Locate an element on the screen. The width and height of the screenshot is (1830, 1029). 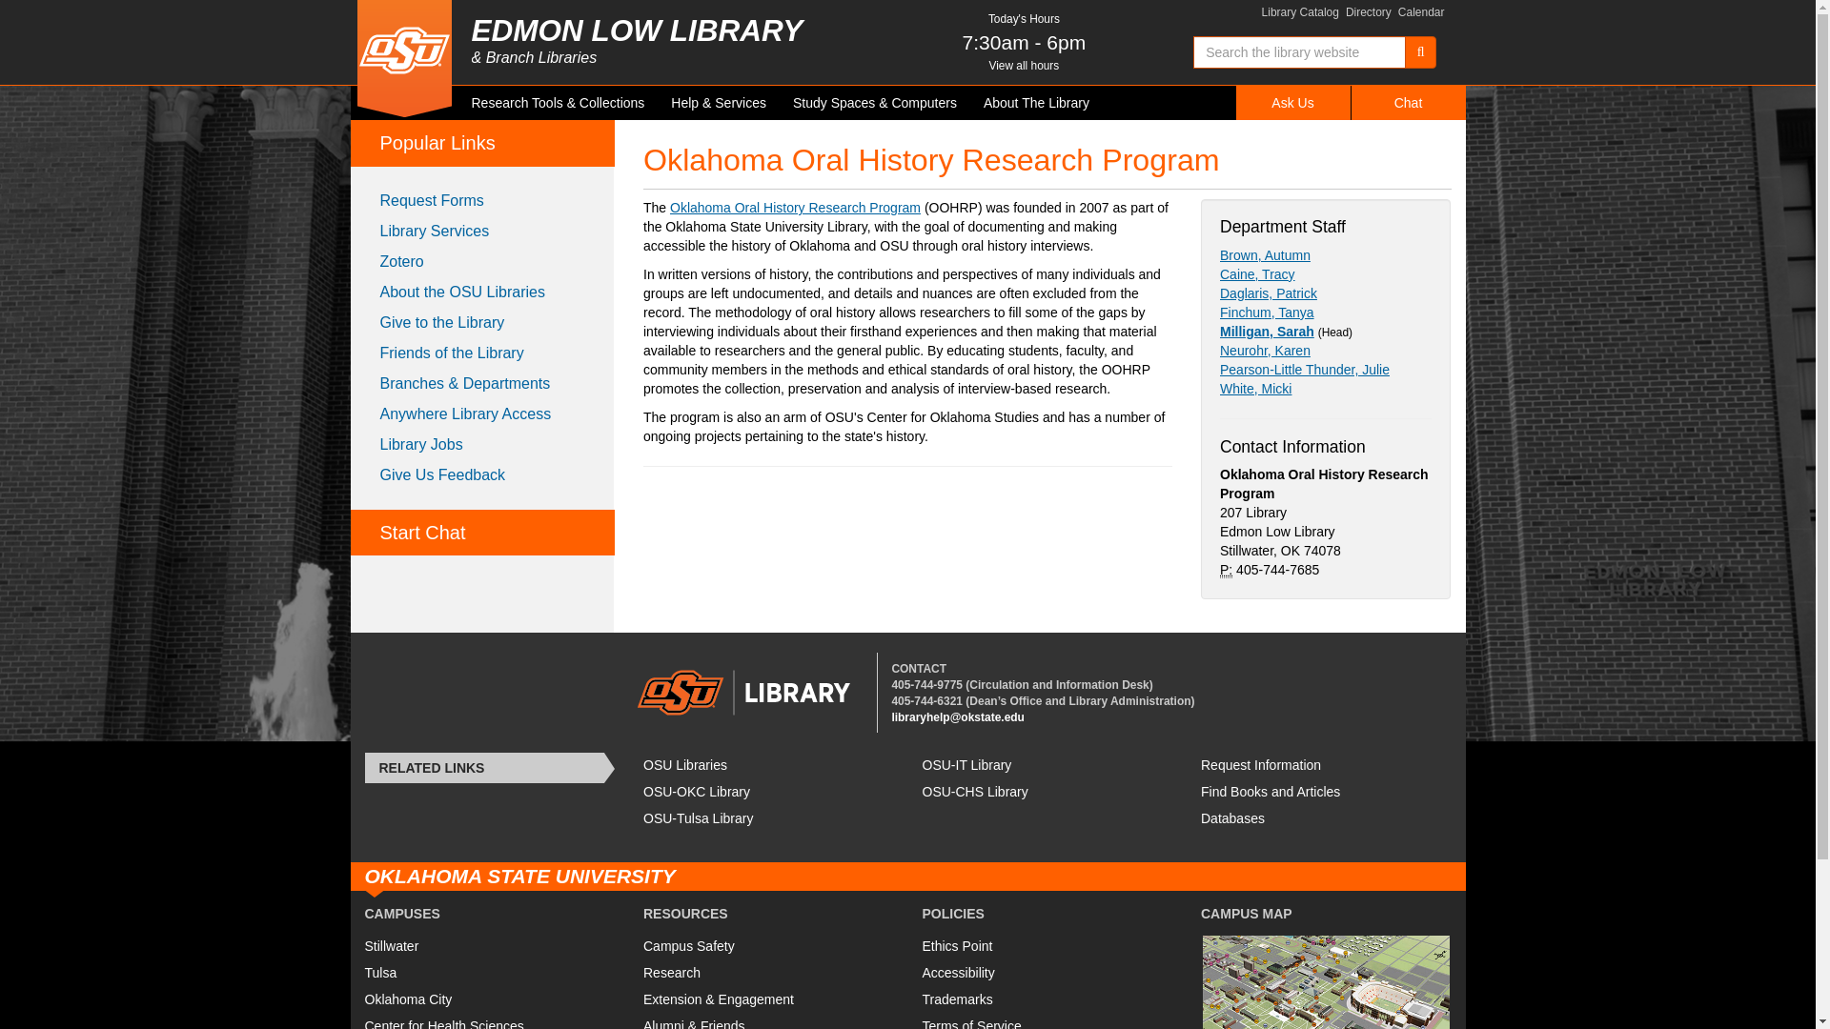
Request Forms is located at coordinates (482, 200).